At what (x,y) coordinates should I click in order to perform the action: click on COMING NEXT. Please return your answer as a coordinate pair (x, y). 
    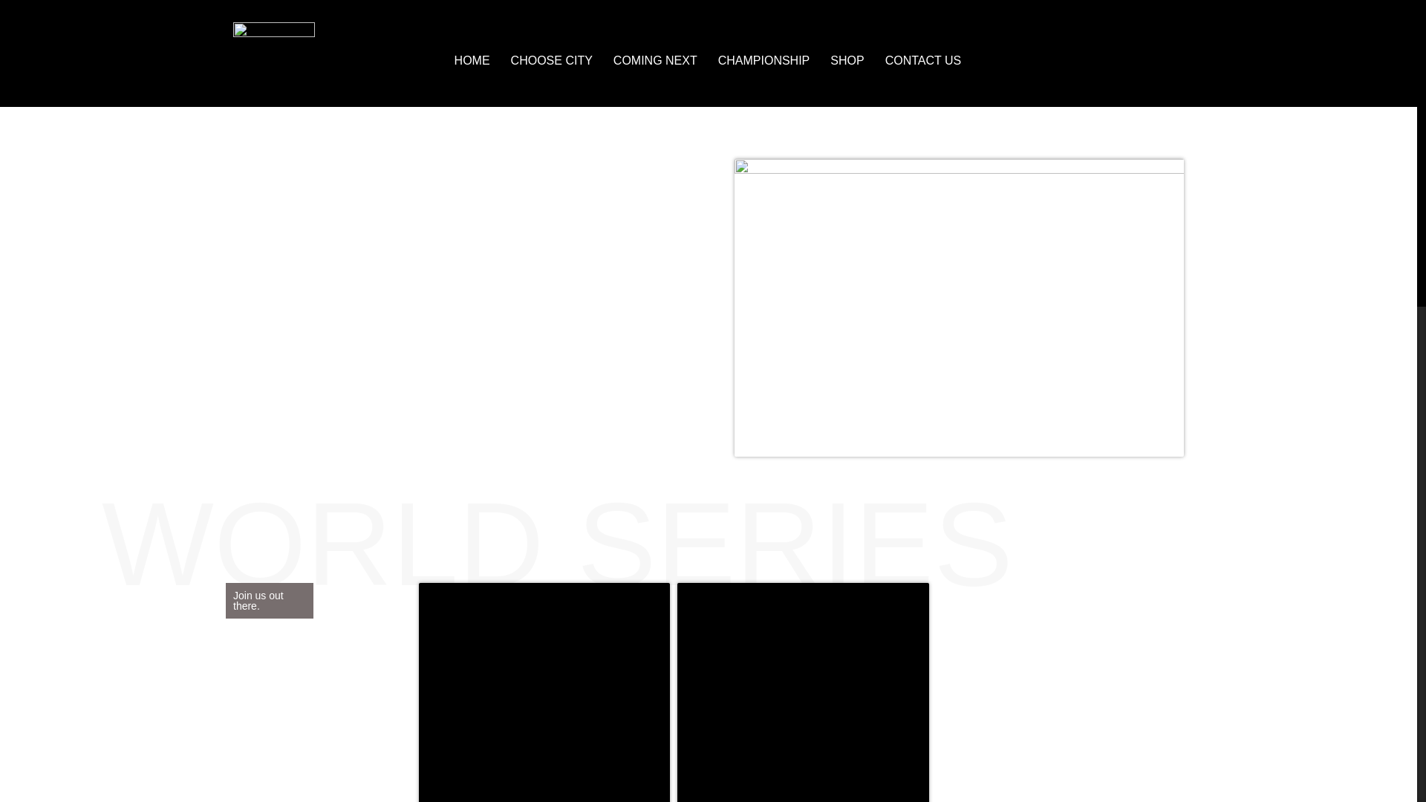
    Looking at the image, I should click on (655, 61).